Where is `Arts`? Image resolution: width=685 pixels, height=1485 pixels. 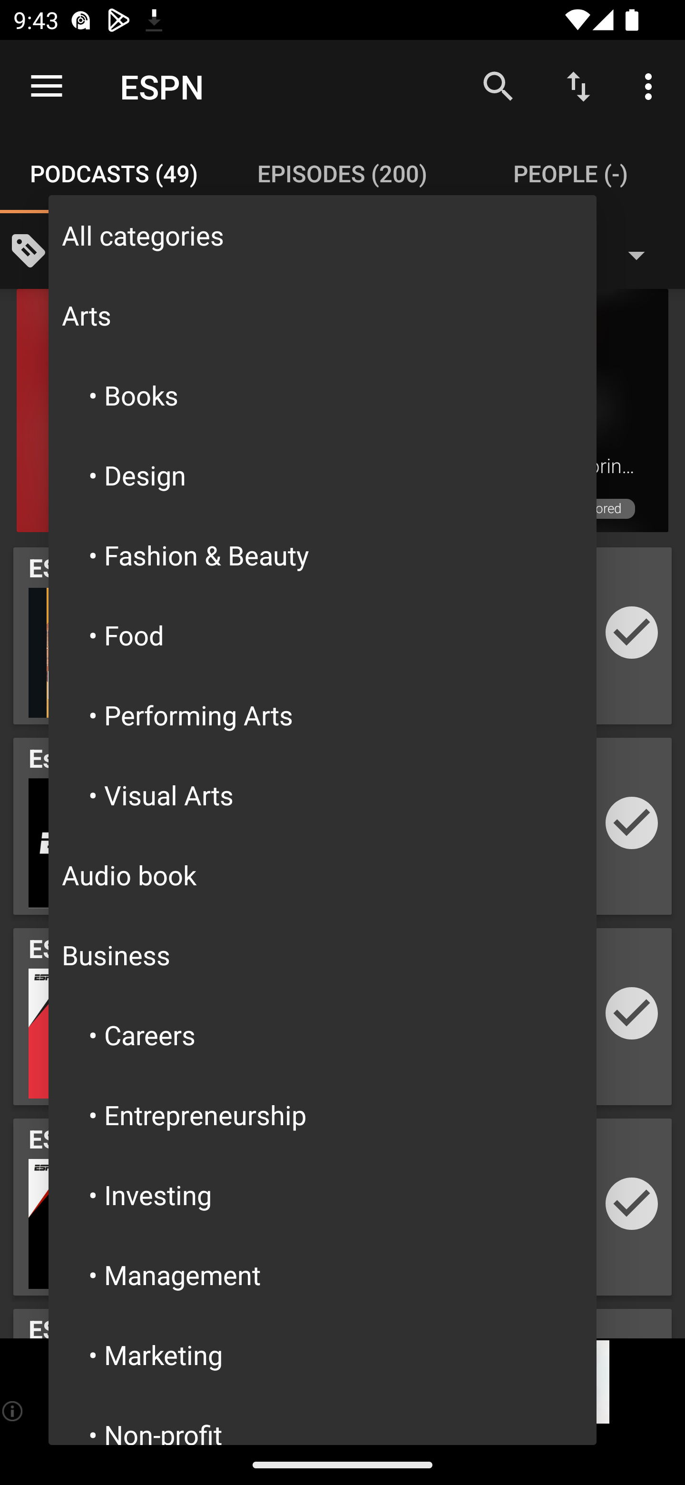
Arts is located at coordinates (323, 315).